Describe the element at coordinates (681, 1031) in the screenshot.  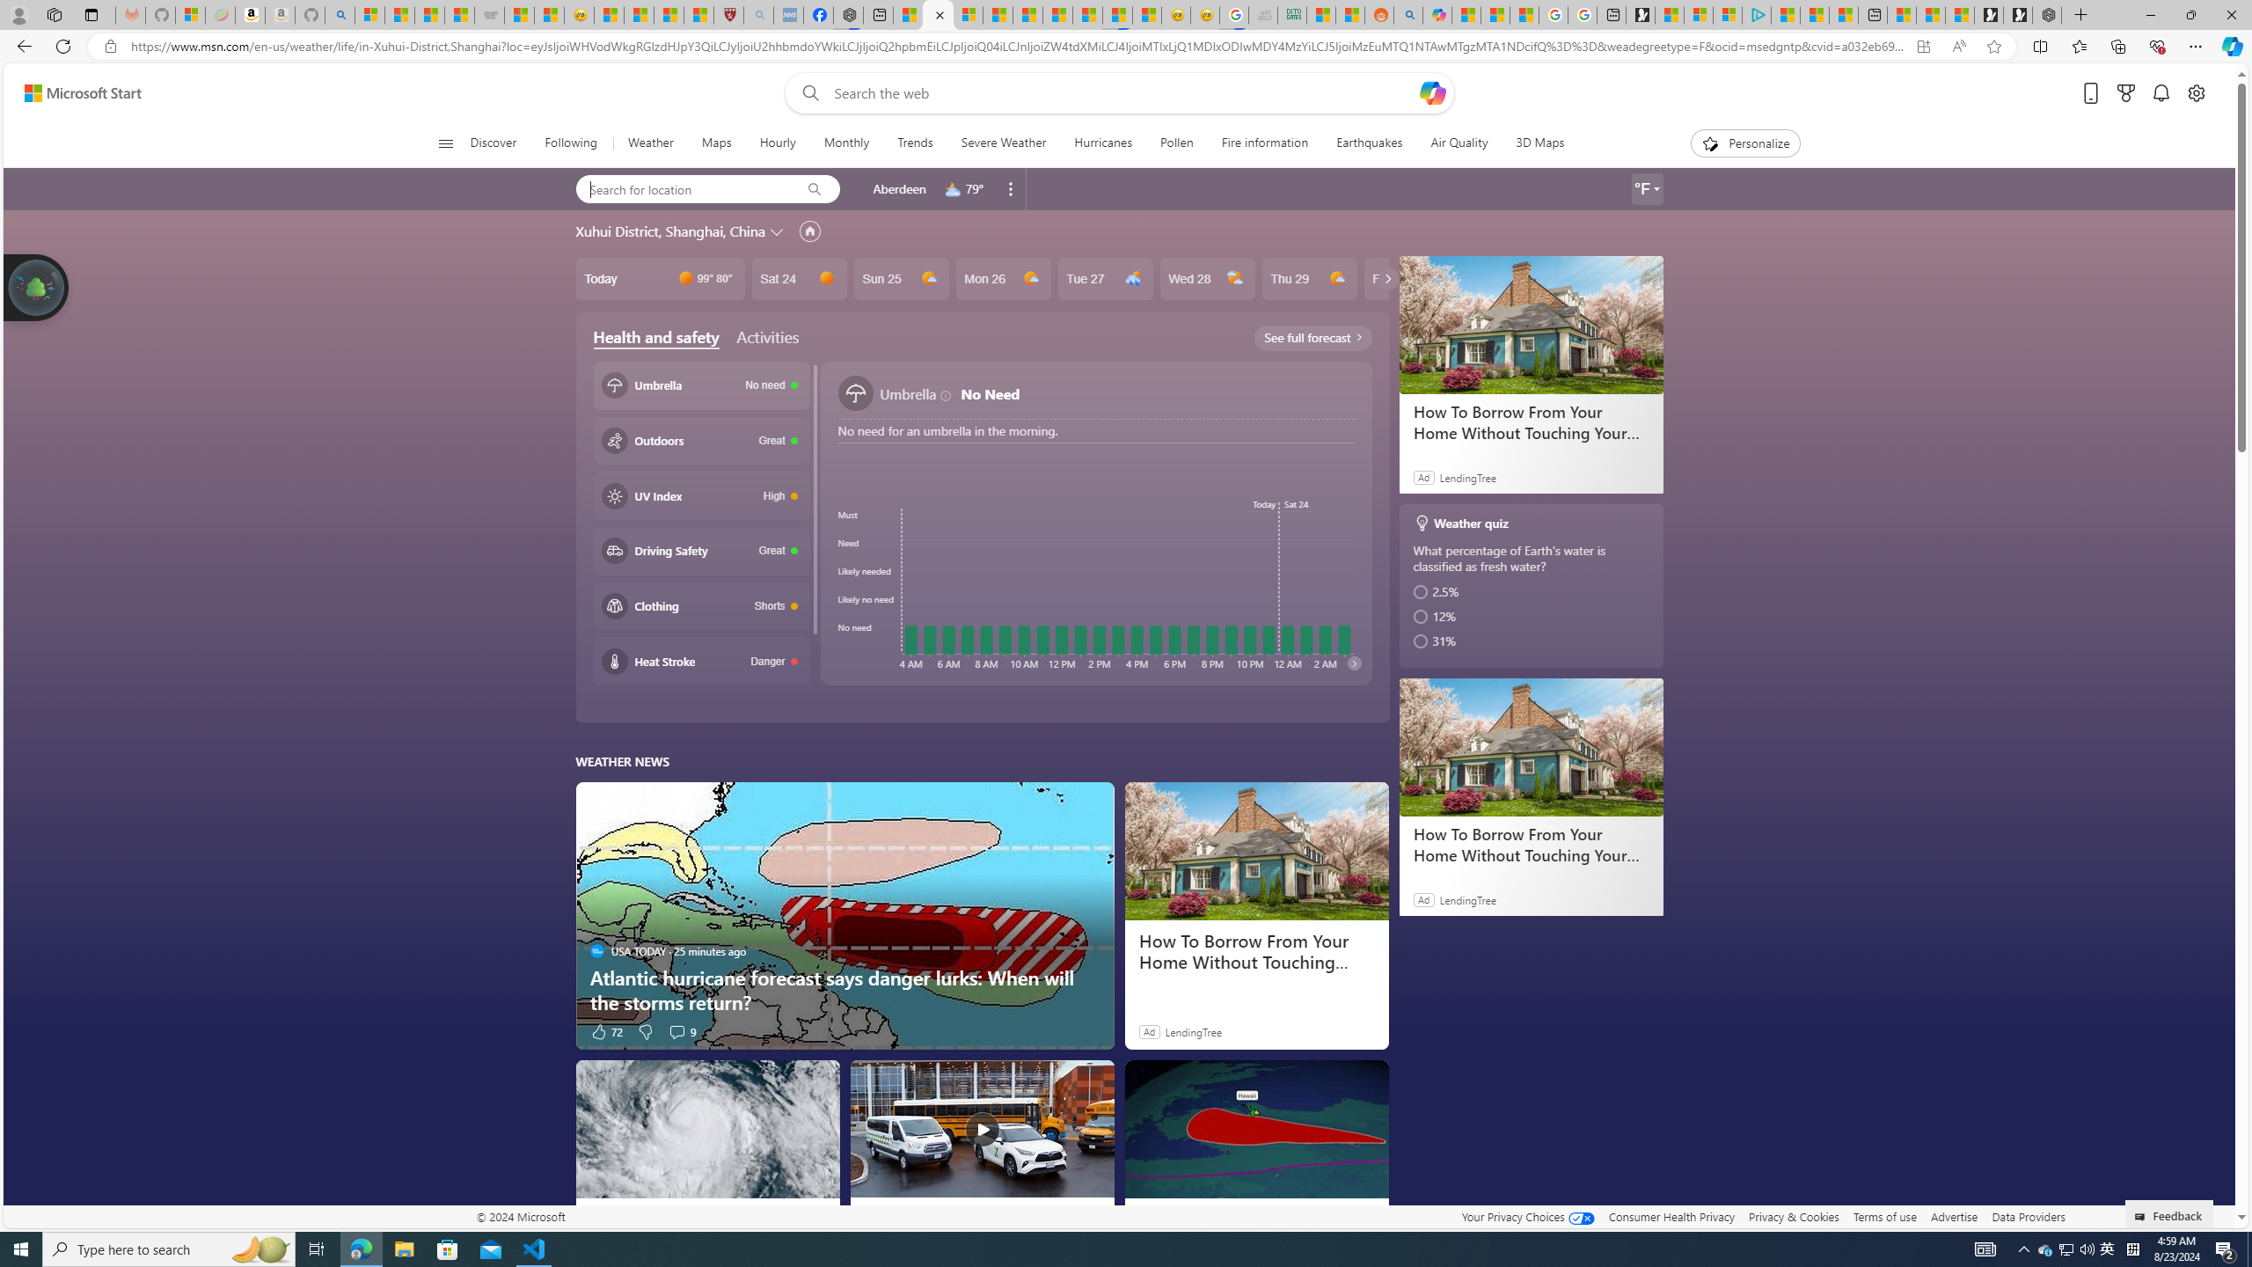
I see `View comments 9 Comment` at that location.